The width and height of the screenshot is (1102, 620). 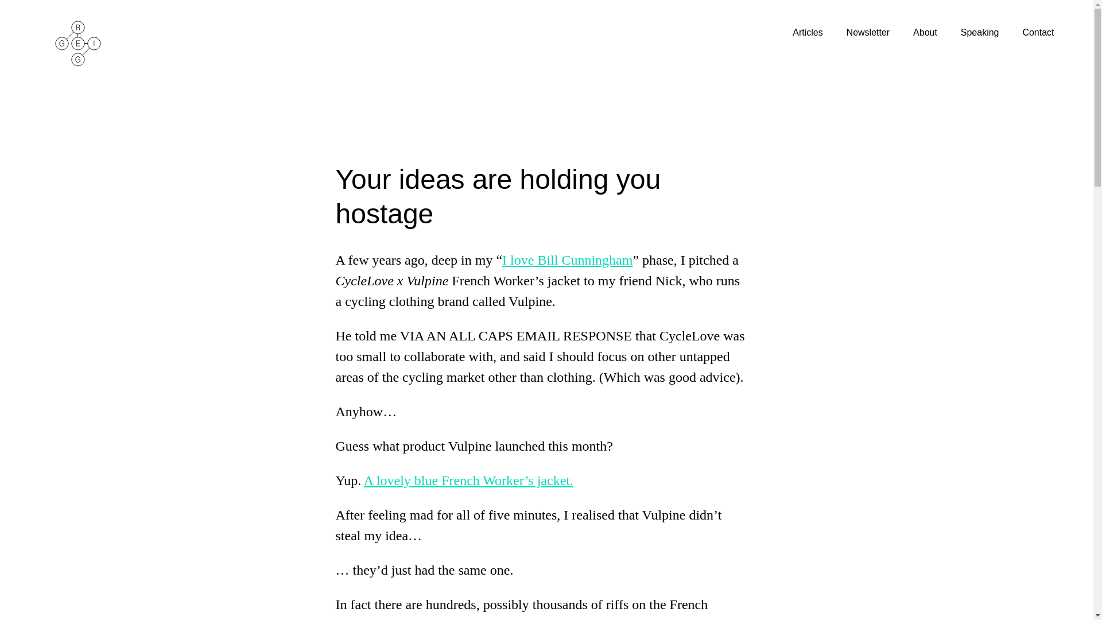 I want to click on Articles, so click(x=818, y=33).